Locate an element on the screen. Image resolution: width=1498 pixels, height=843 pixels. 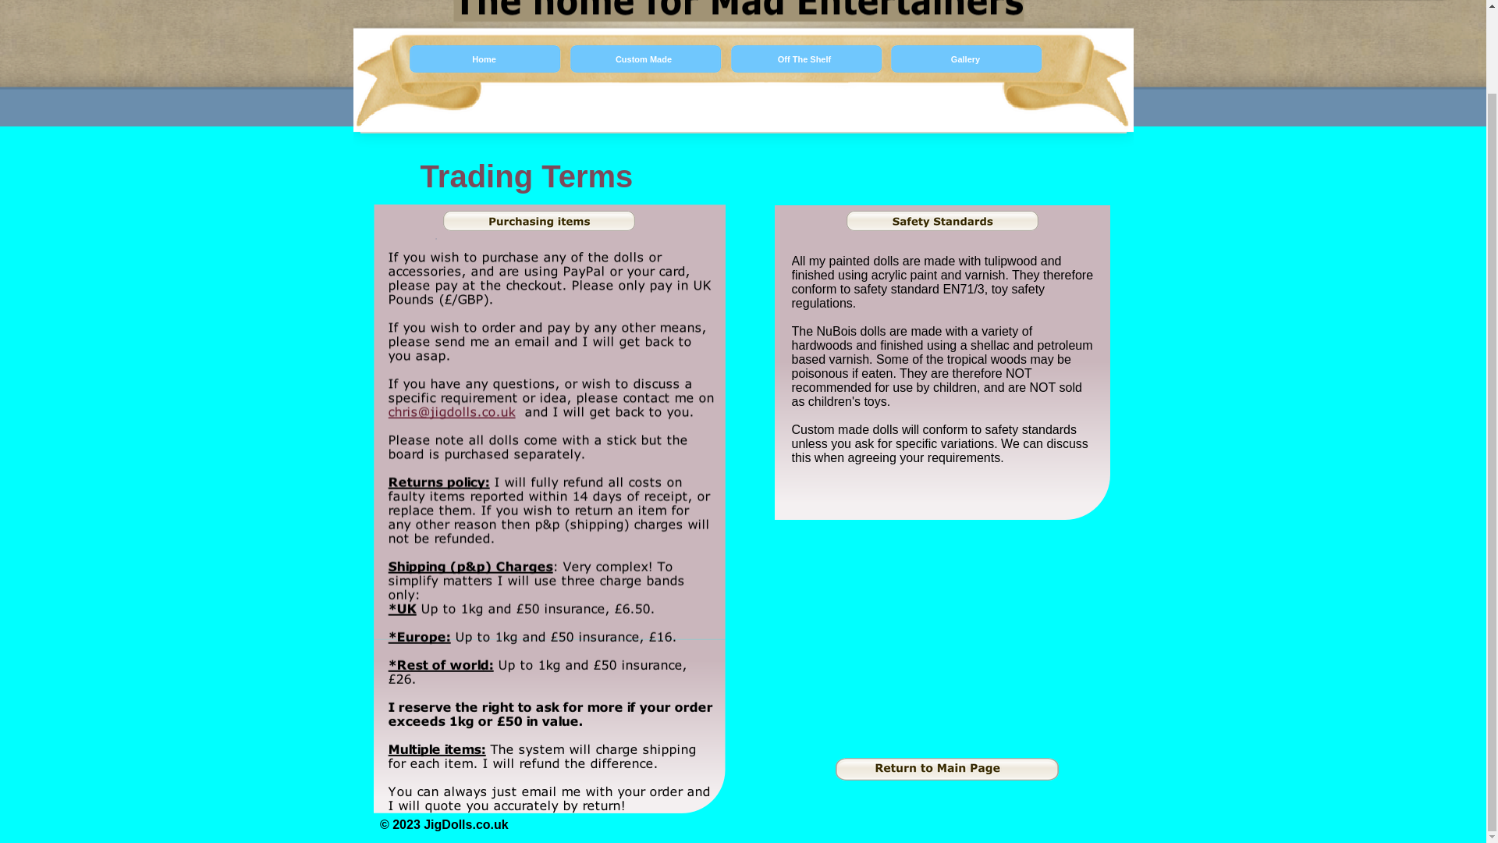
Gallery is located at coordinates (966, 59).